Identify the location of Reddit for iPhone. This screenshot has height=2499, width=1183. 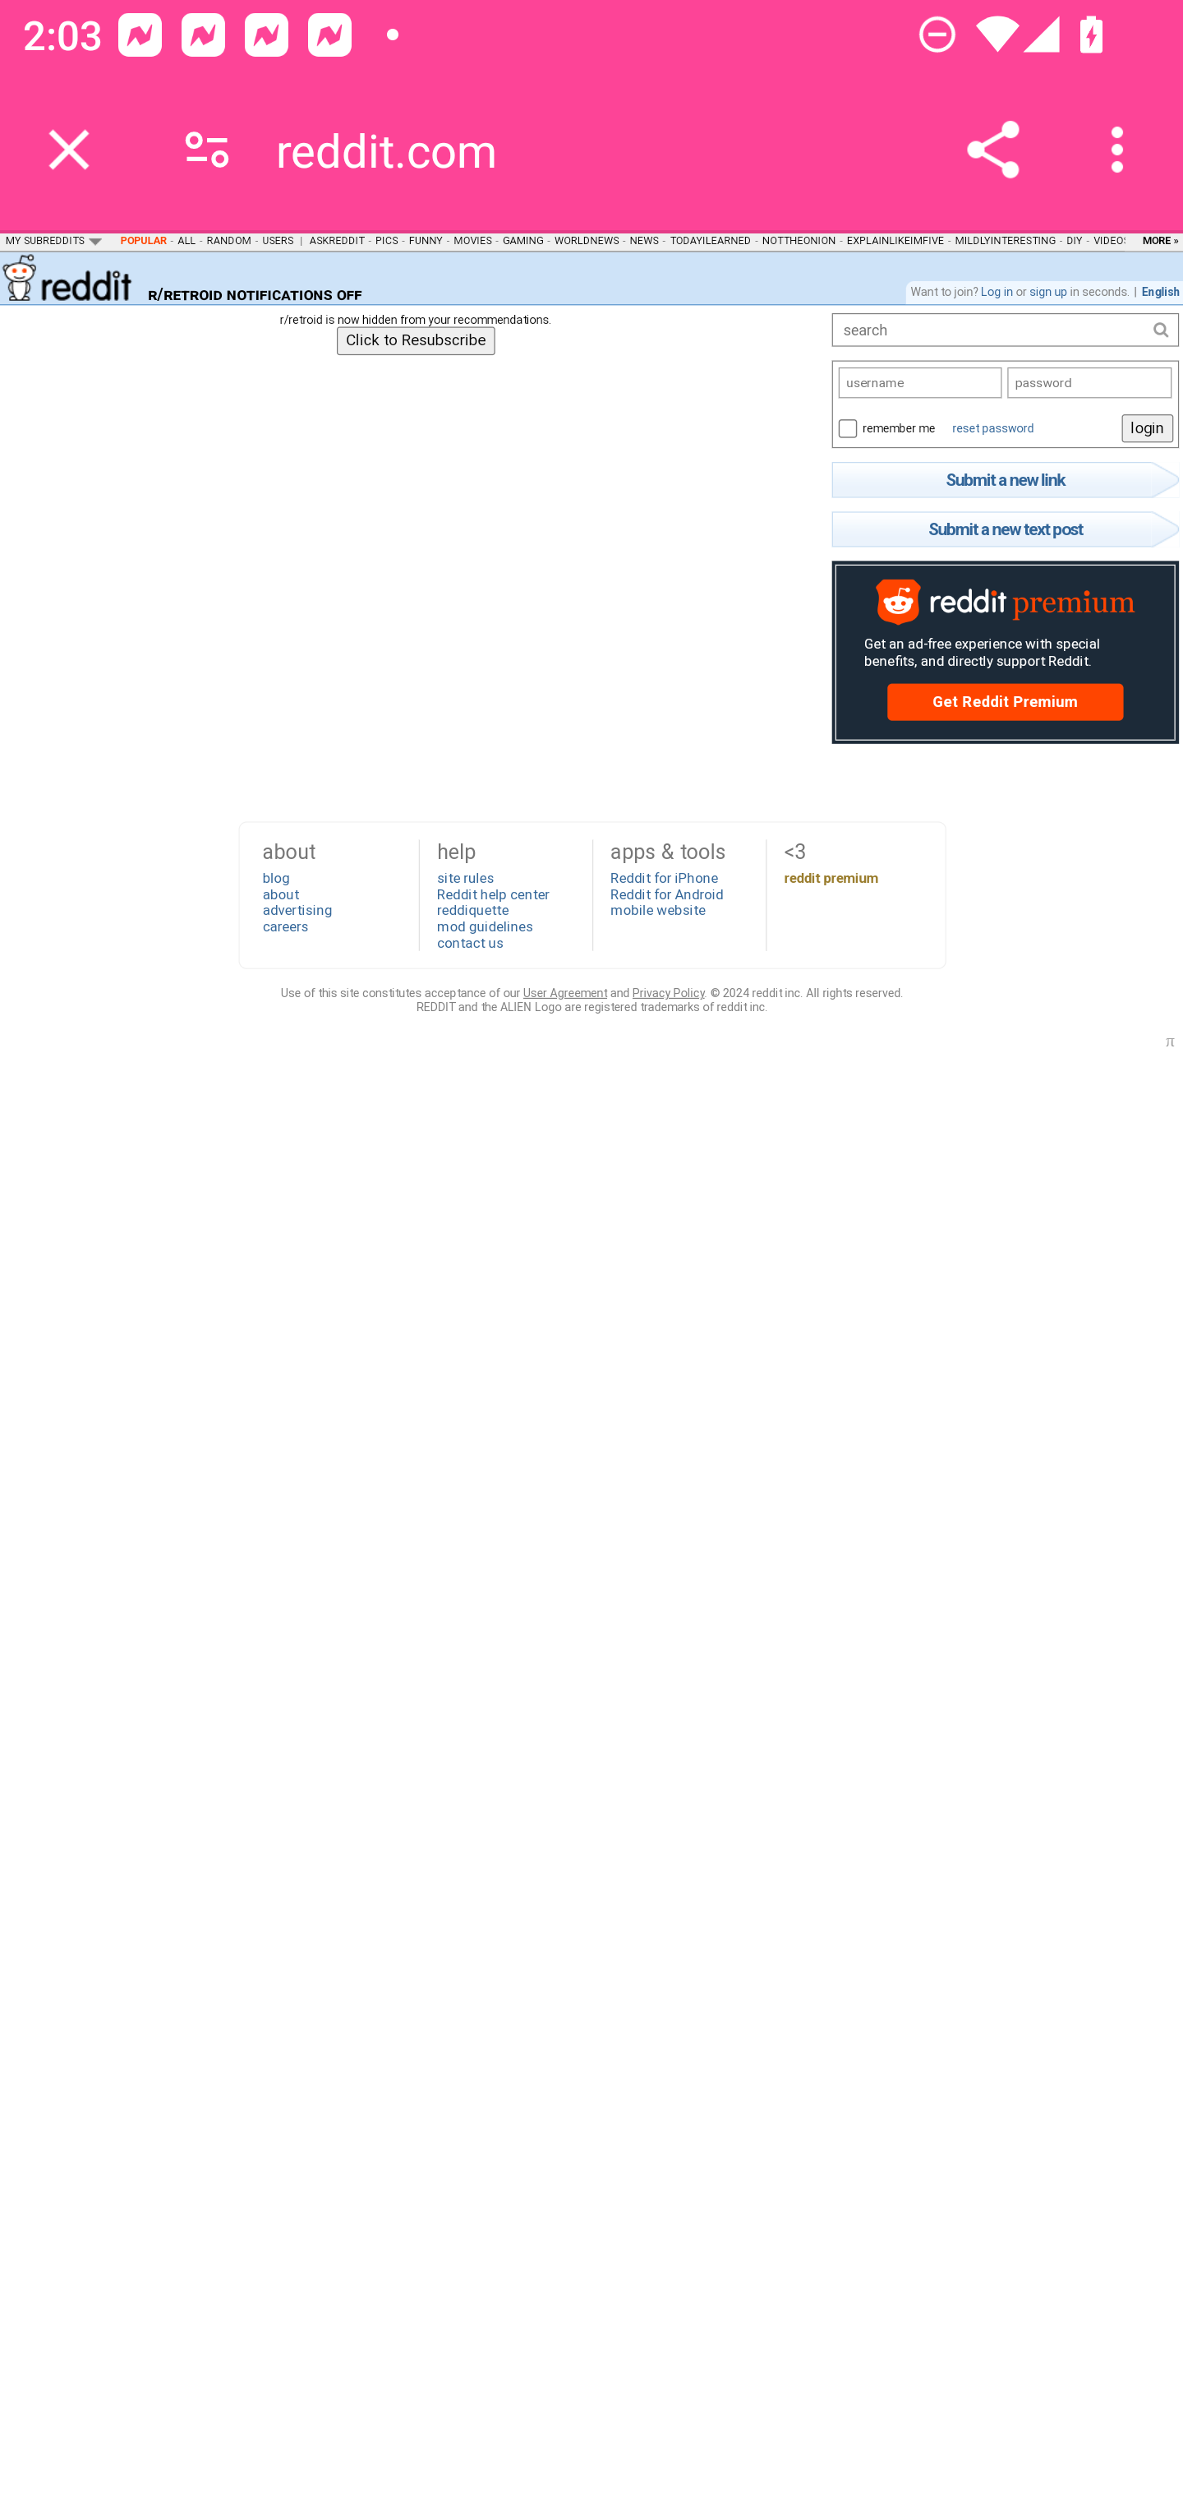
(664, 878).